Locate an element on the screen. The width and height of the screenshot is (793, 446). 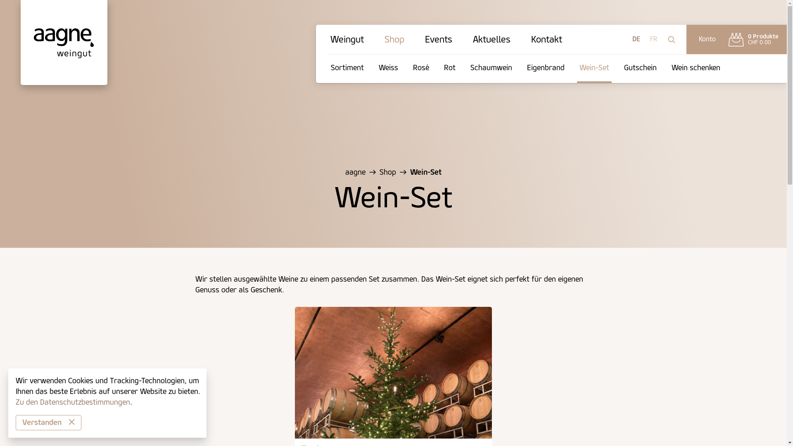
Verstanden
Schliessen is located at coordinates (49, 423).